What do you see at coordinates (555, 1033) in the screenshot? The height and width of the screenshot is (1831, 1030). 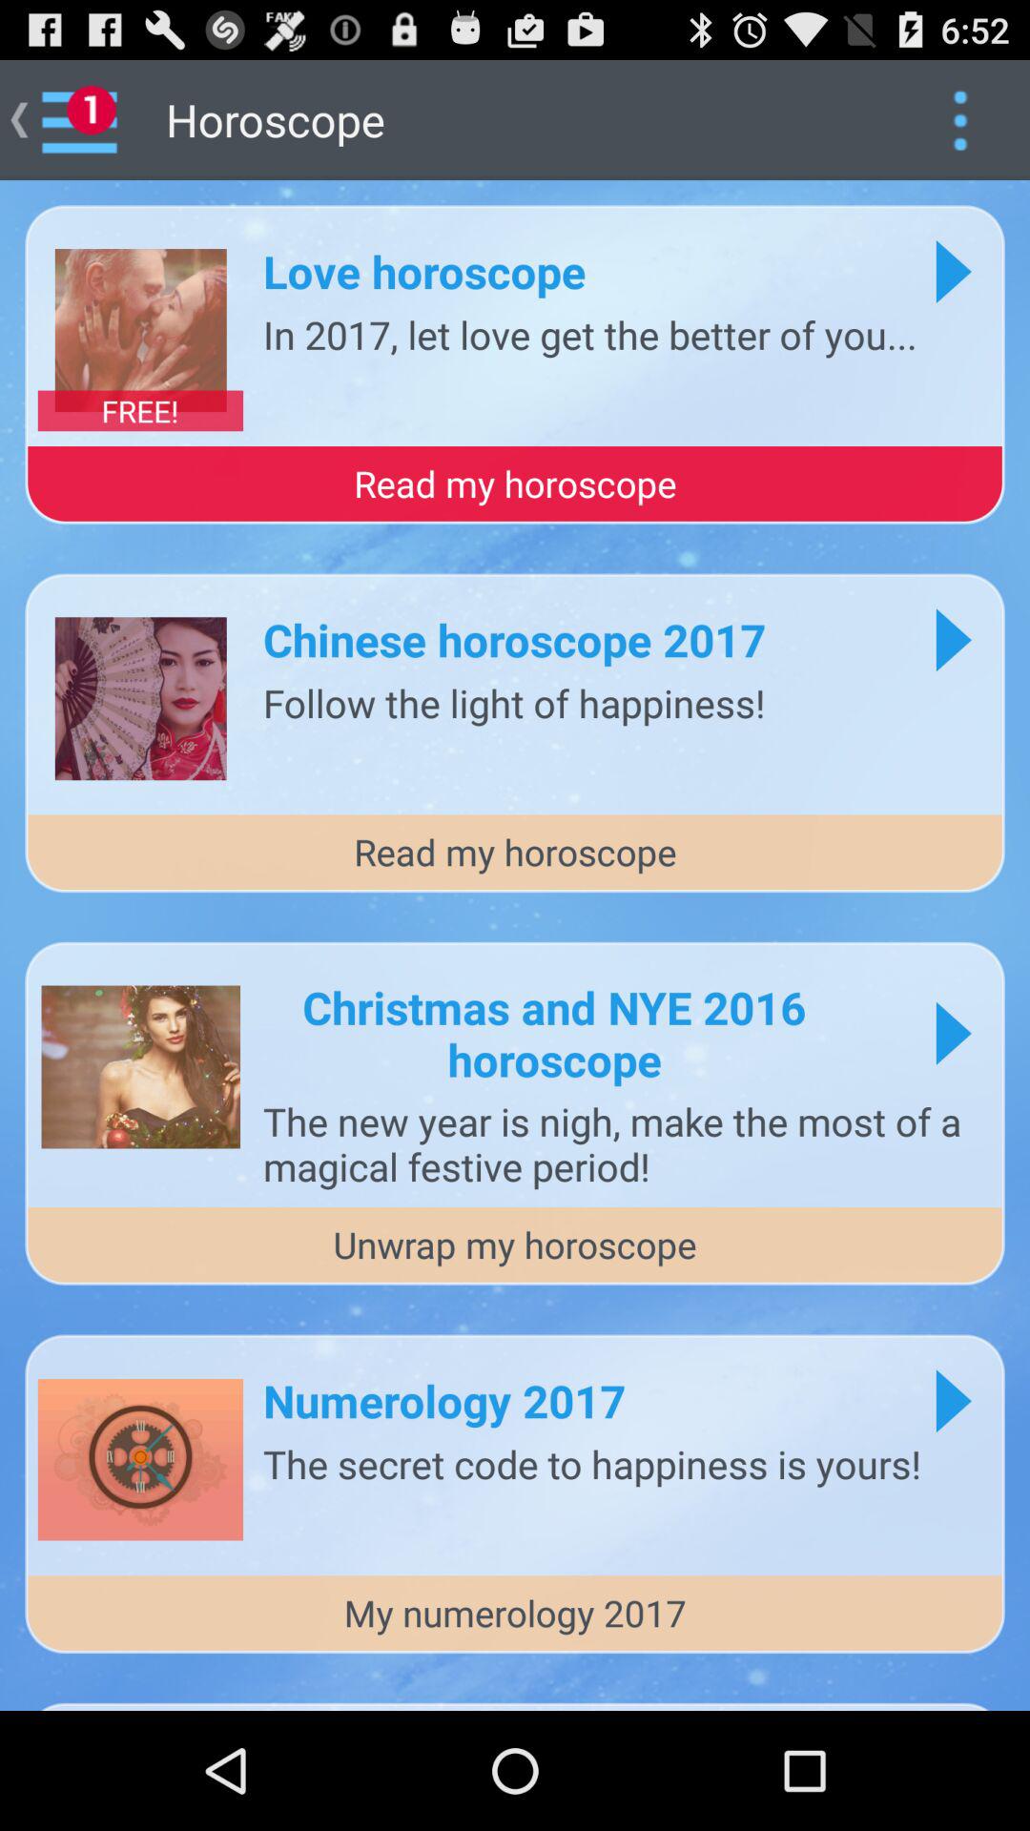 I see `press icon below the read my horoscope item` at bounding box center [555, 1033].